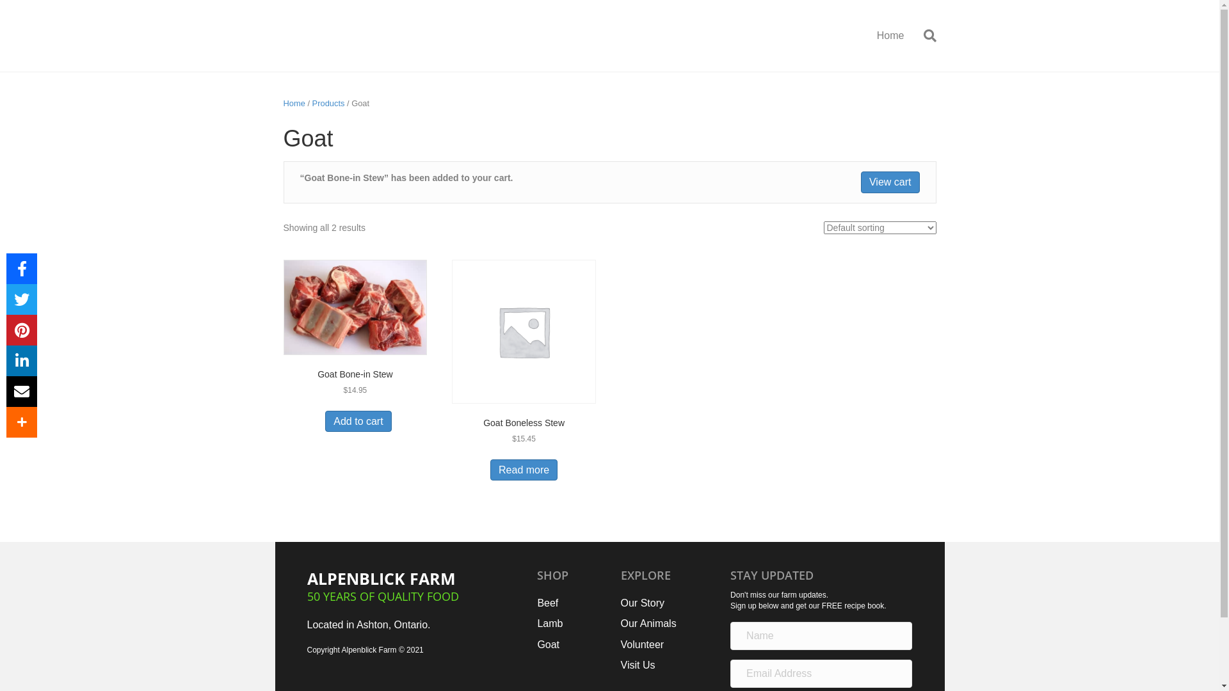 This screenshot has width=1229, height=691. What do you see at coordinates (22, 361) in the screenshot?
I see `Add this to LinkedIn` at bounding box center [22, 361].